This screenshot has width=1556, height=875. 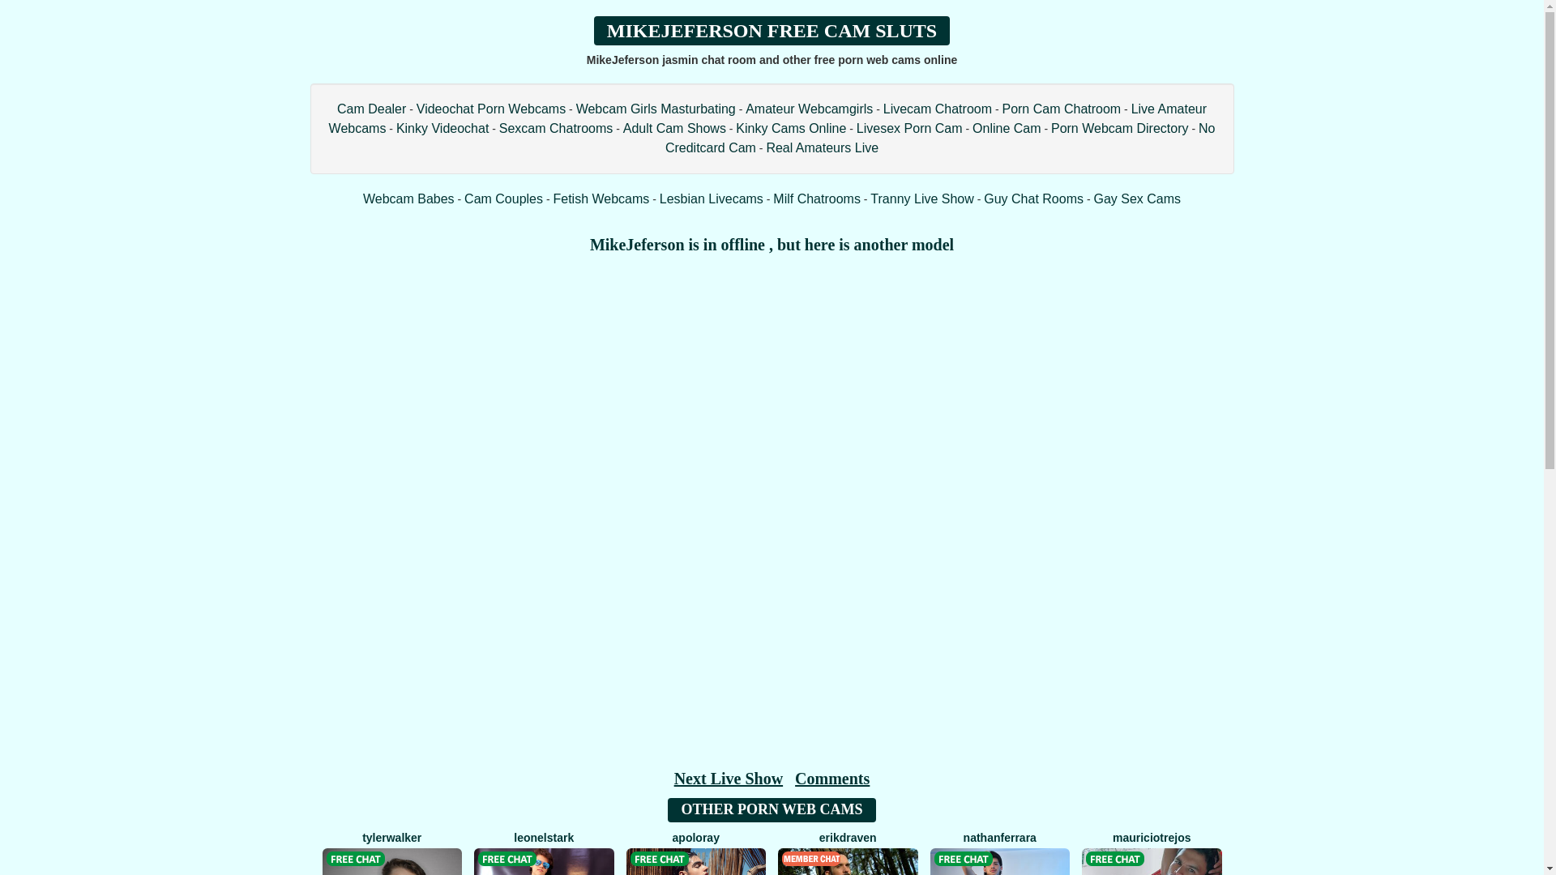 What do you see at coordinates (1007, 128) in the screenshot?
I see `Online Cam` at bounding box center [1007, 128].